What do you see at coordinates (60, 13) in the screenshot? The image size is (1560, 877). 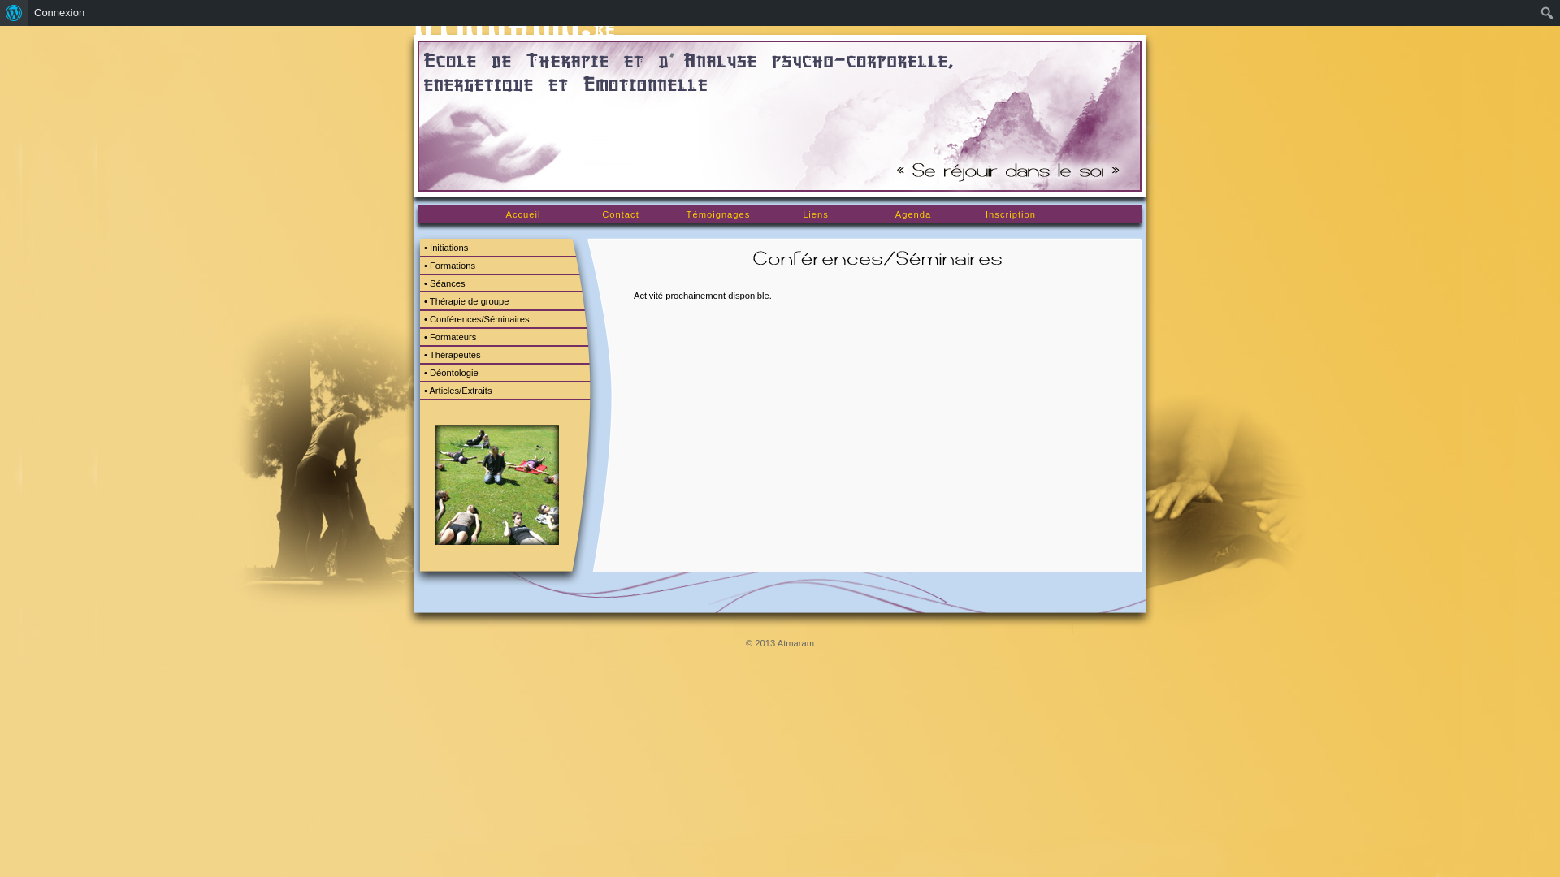 I see `Connexion` at bounding box center [60, 13].